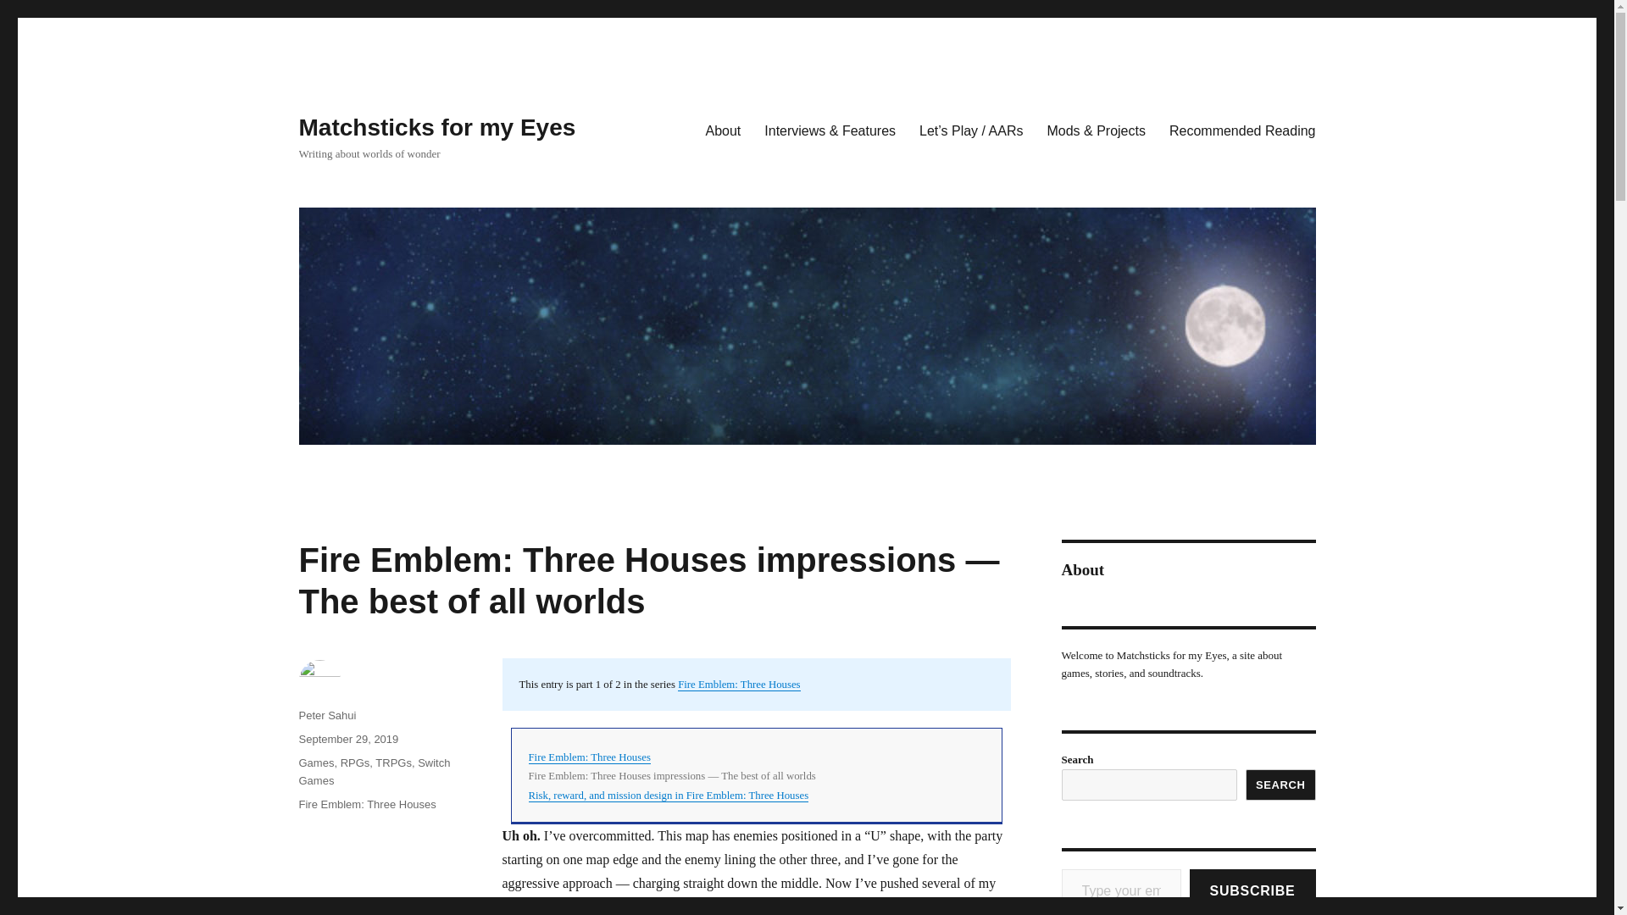  I want to click on Fire Emblem: Three Houses, so click(366, 803).